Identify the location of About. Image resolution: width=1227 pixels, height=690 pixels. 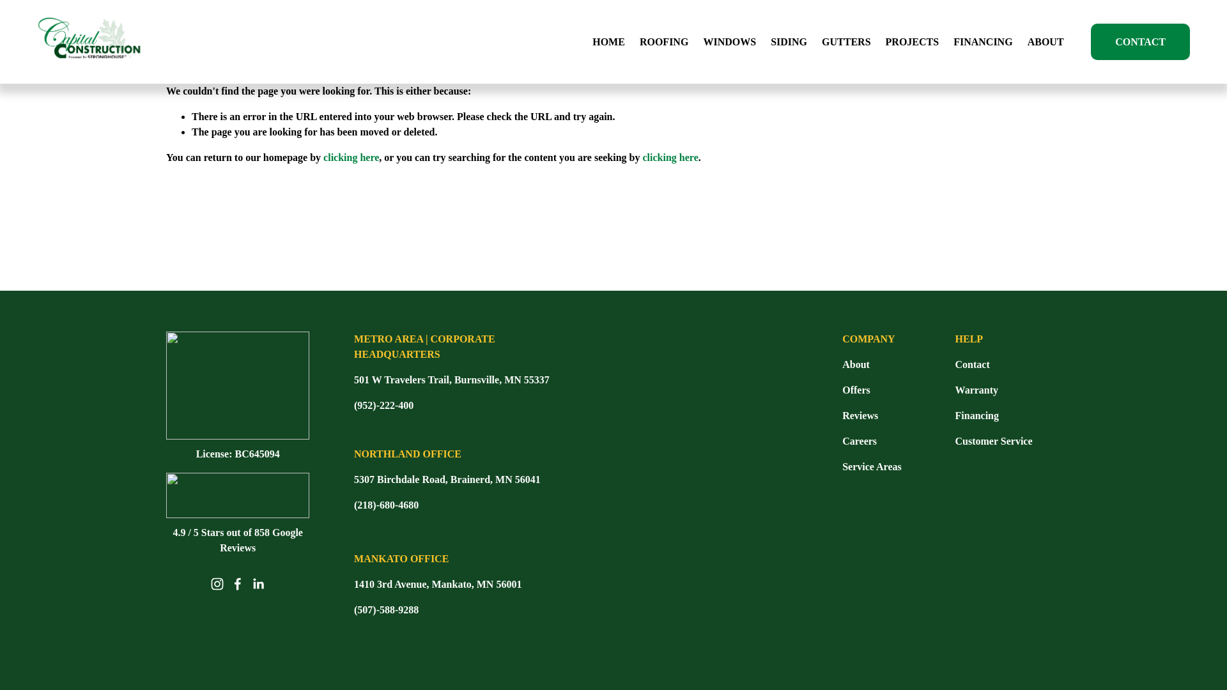
(856, 365).